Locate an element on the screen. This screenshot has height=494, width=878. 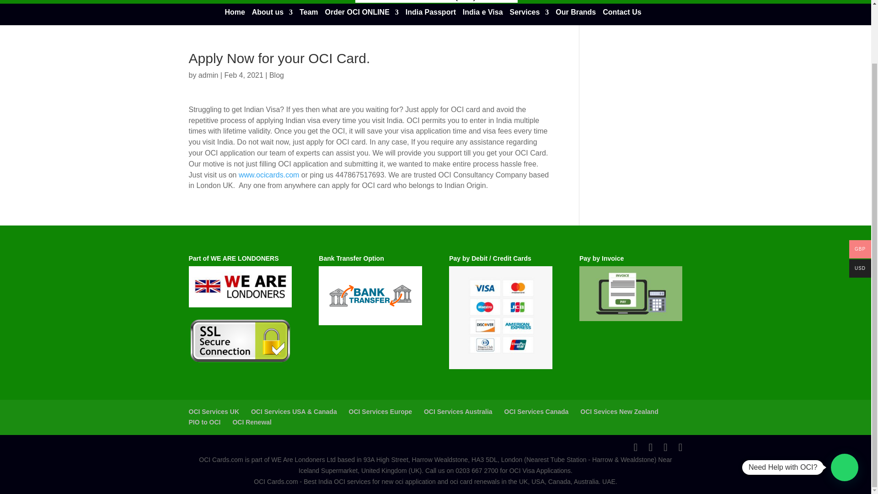
Order OCI ONLINE is located at coordinates (361, 17).